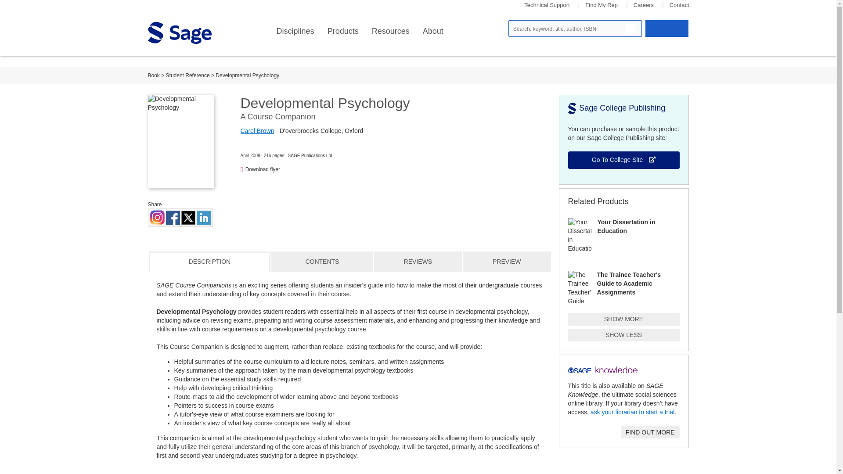 Image resolution: width=843 pixels, height=474 pixels. What do you see at coordinates (547, 5) in the screenshot?
I see `Technical Support` at bounding box center [547, 5].